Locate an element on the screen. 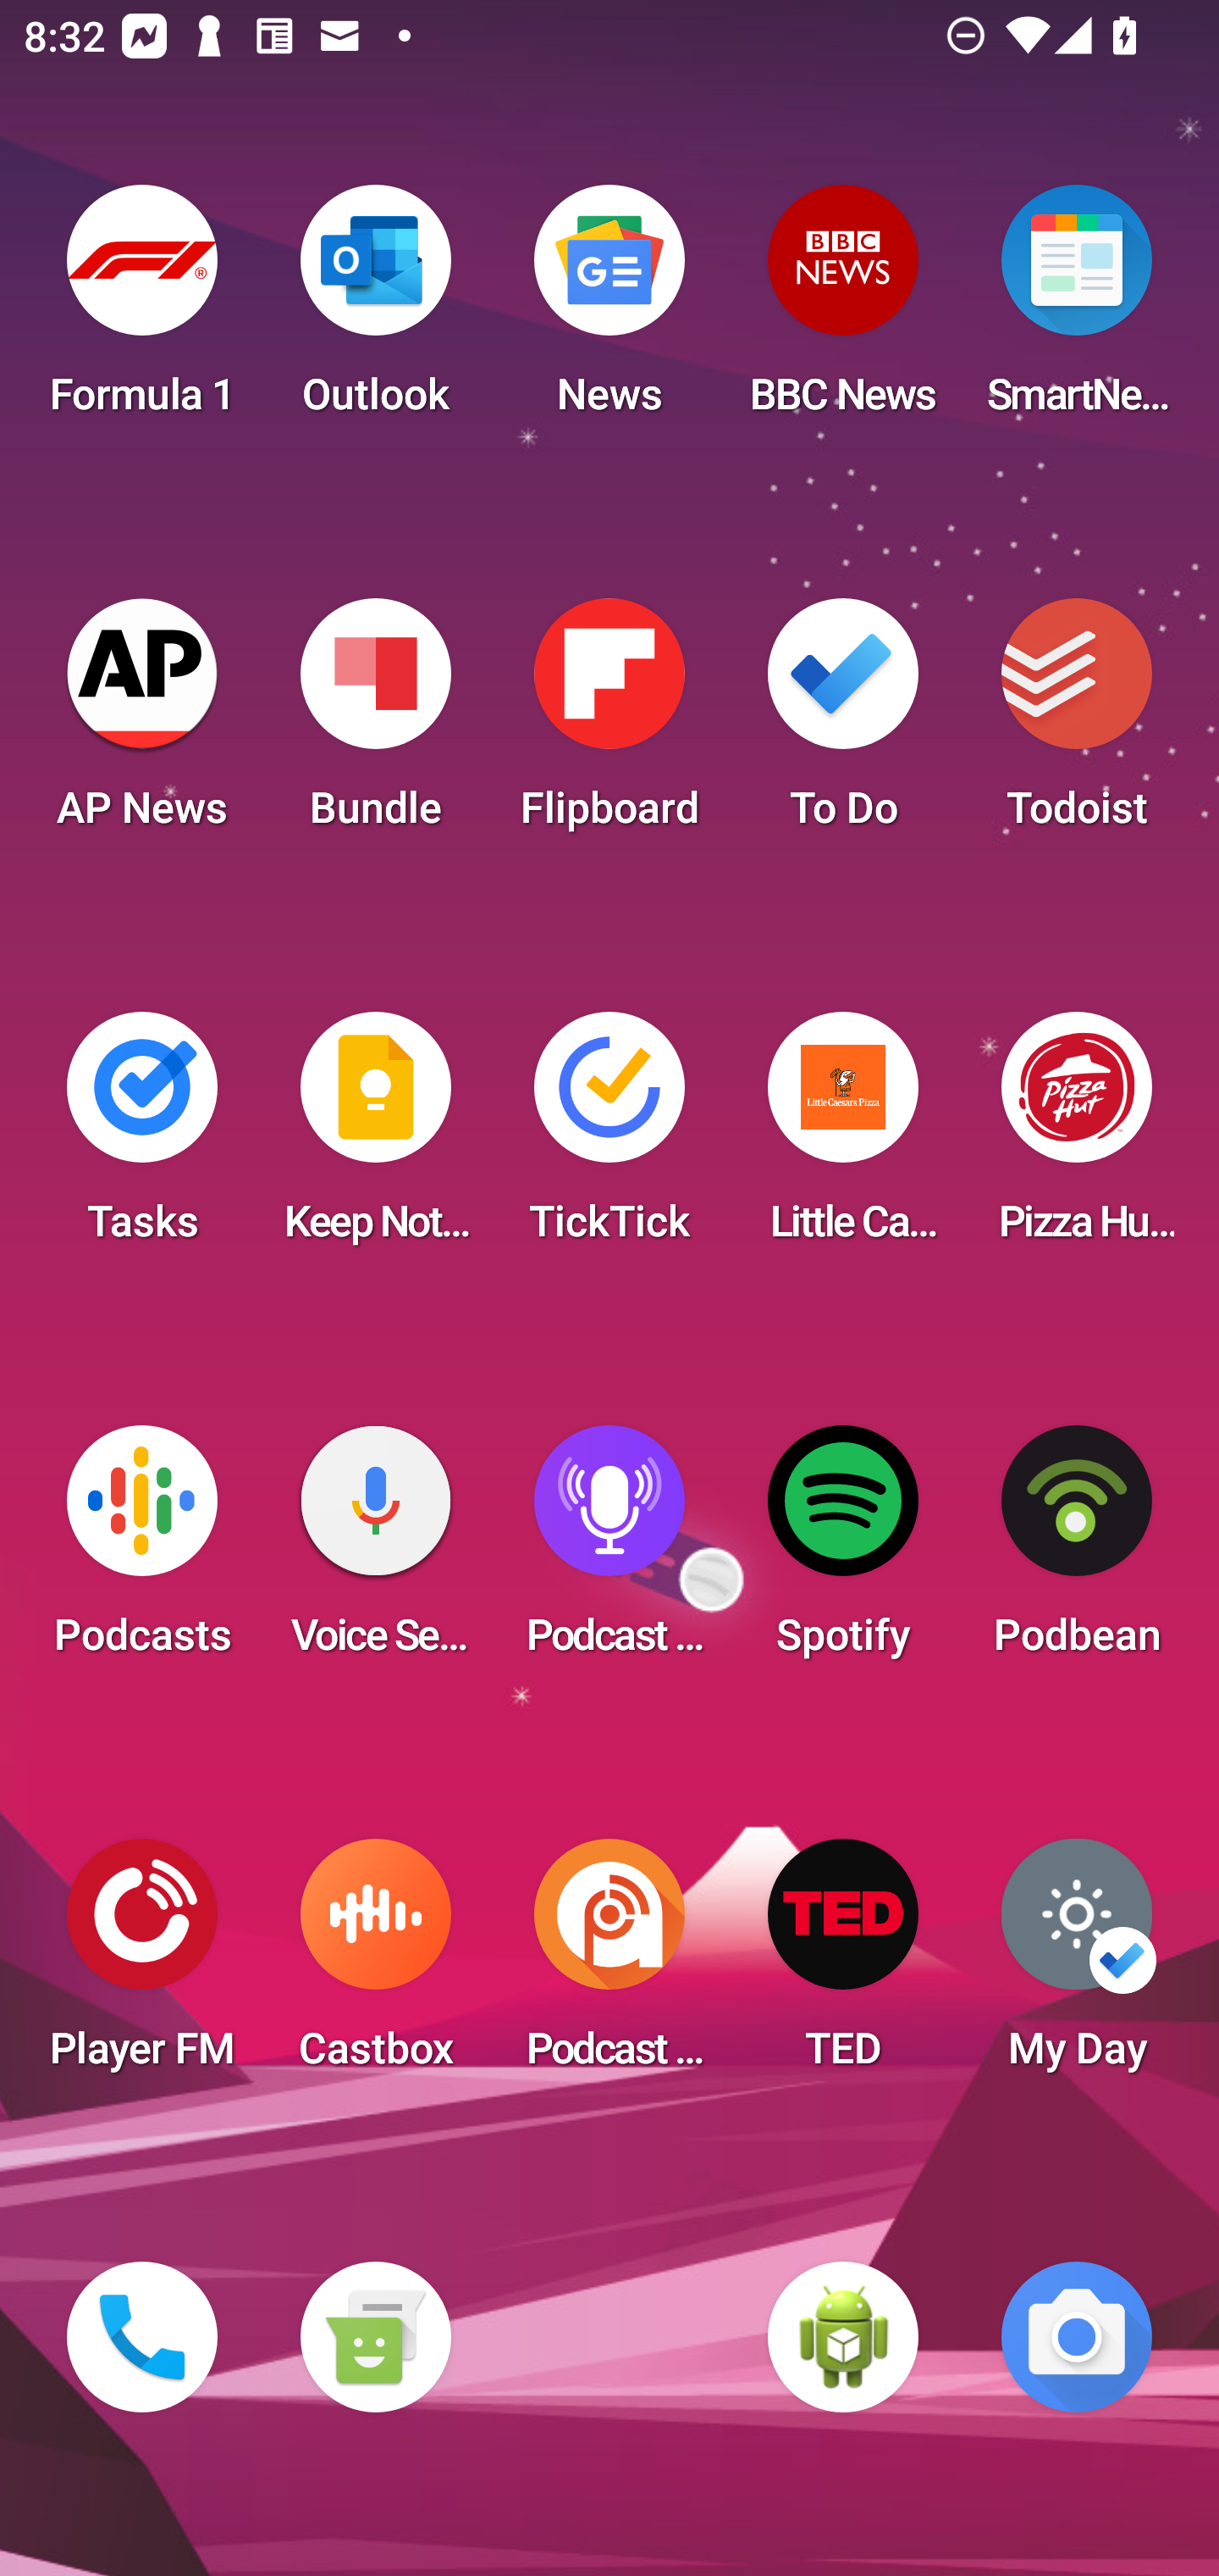 Image resolution: width=1219 pixels, height=2576 pixels. BBC News is located at coordinates (843, 310).